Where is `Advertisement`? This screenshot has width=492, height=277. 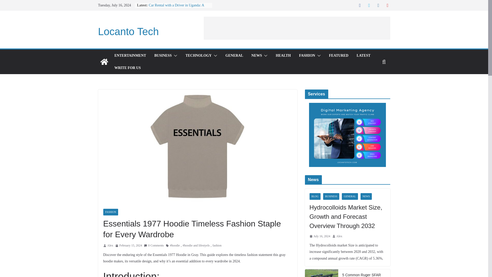
Advertisement is located at coordinates (297, 28).